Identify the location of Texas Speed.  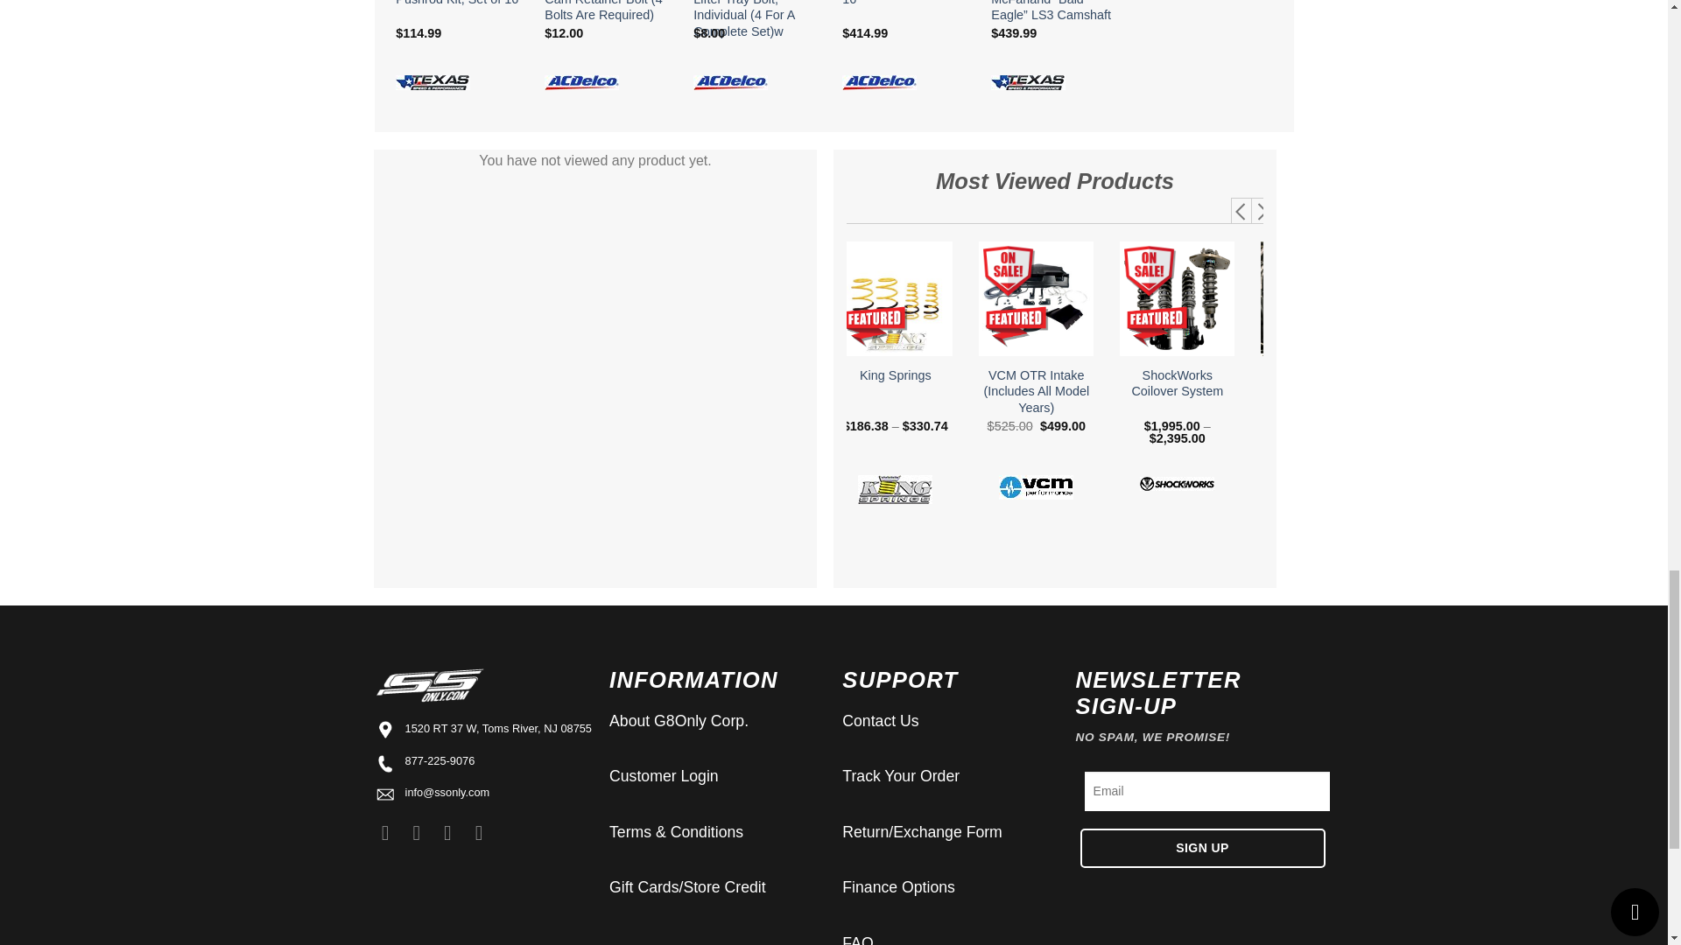
(1028, 80).